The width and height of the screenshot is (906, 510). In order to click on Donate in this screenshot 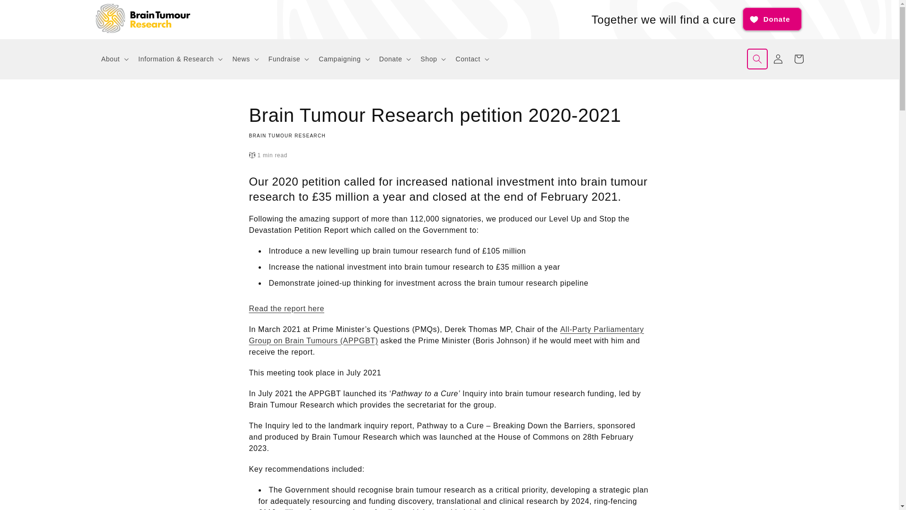, I will do `click(772, 19)`.